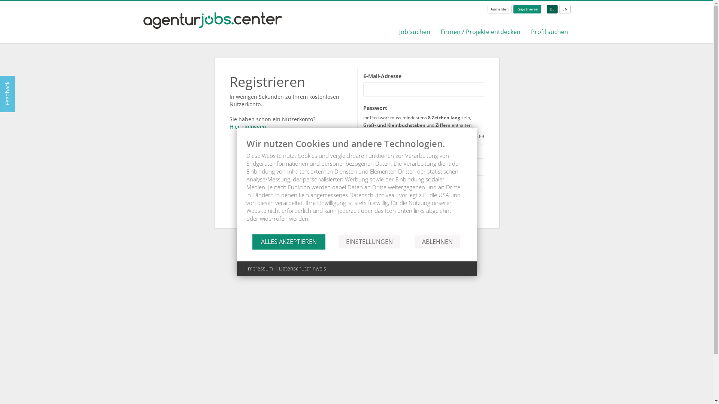 The height and width of the screenshot is (404, 719). I want to click on Registrieren, so click(527, 9).